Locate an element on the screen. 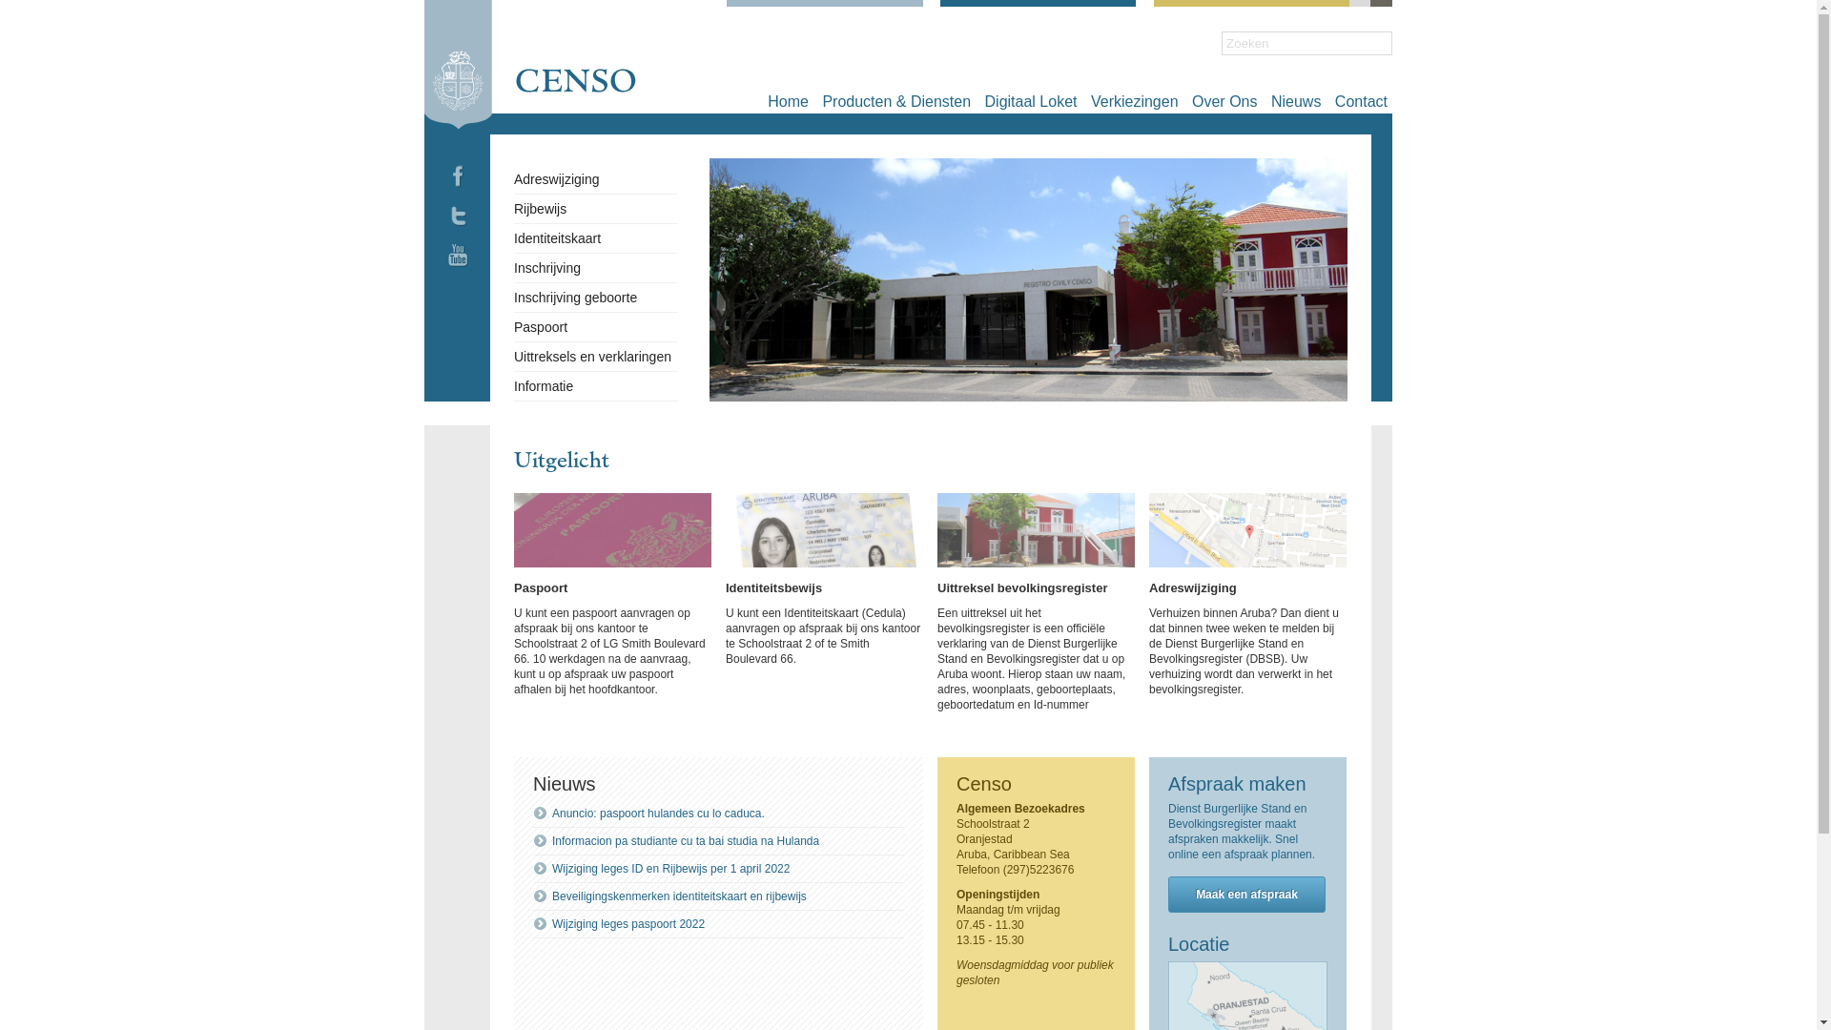 Image resolution: width=1831 pixels, height=1030 pixels. Producten & Diensten is located at coordinates (896, 101).